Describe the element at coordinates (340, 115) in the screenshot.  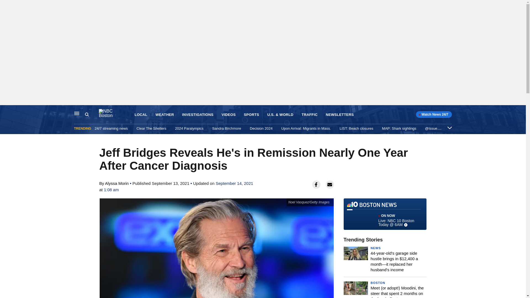
I see `NEWSLETTERS` at that location.